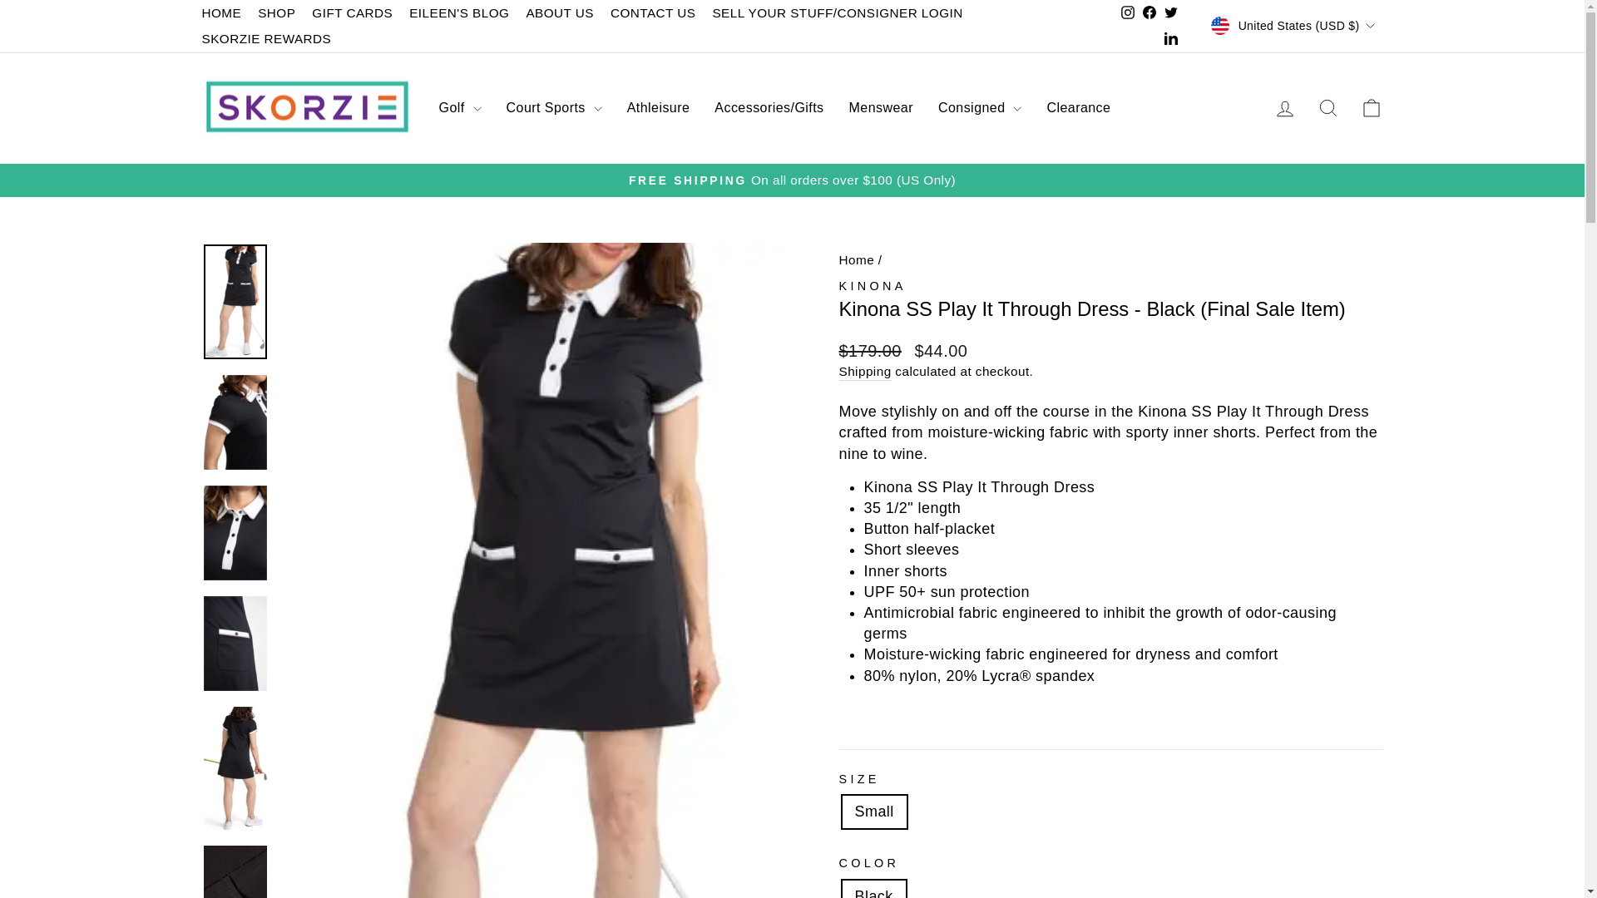  What do you see at coordinates (1171, 12) in the screenshot?
I see `twitter` at bounding box center [1171, 12].